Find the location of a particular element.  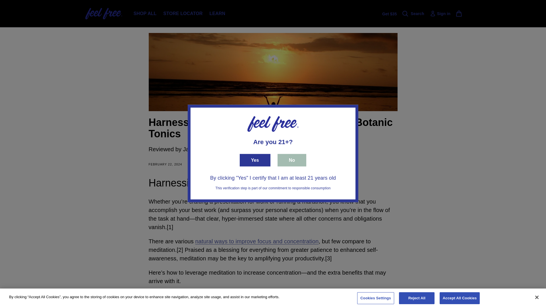

Log in is located at coordinates (443, 14).